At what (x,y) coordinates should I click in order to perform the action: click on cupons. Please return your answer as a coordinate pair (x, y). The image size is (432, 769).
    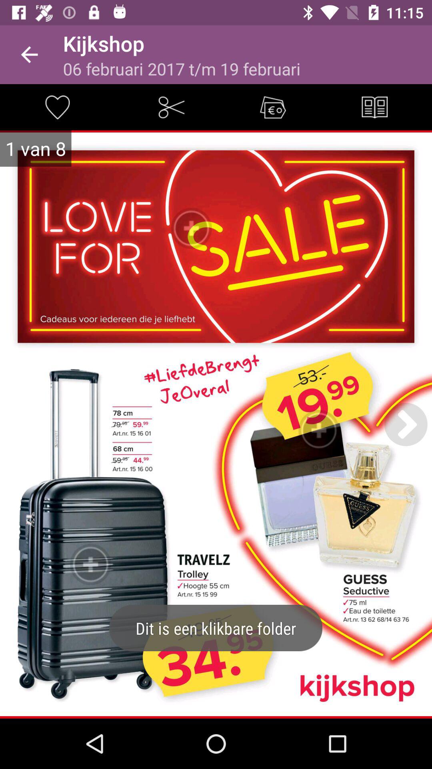
    Looking at the image, I should click on (273, 107).